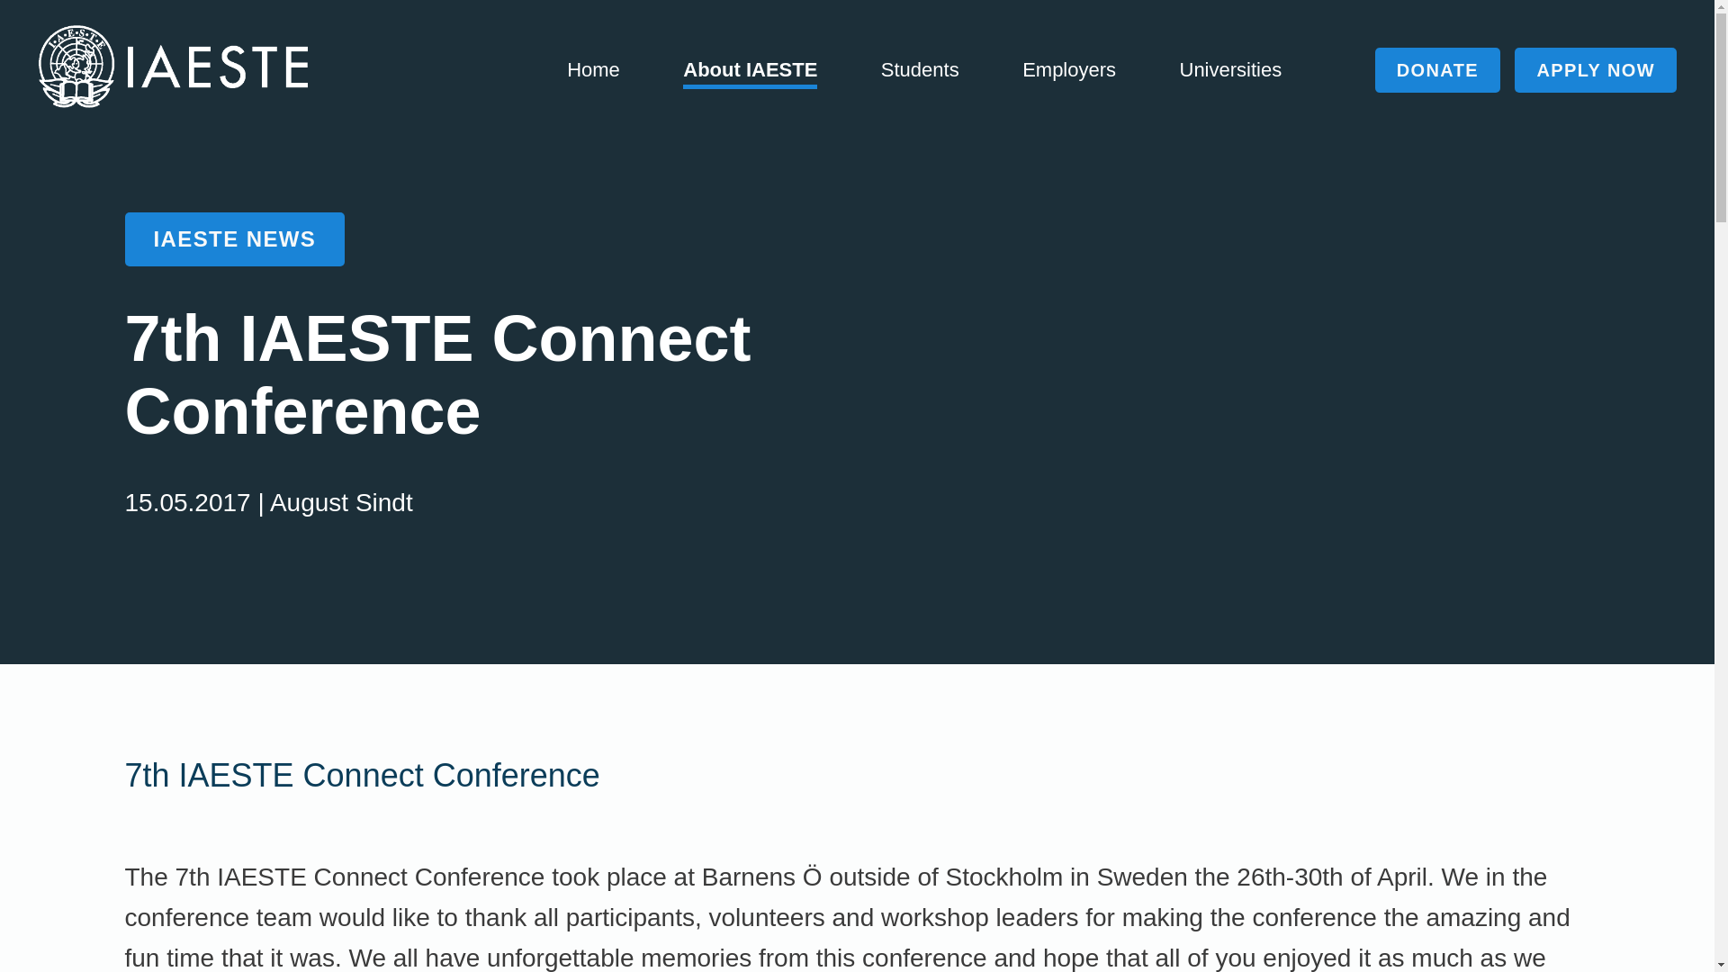 Image resolution: width=1728 pixels, height=972 pixels. Describe the element at coordinates (1595, 69) in the screenshot. I see `APPLY NOW` at that location.